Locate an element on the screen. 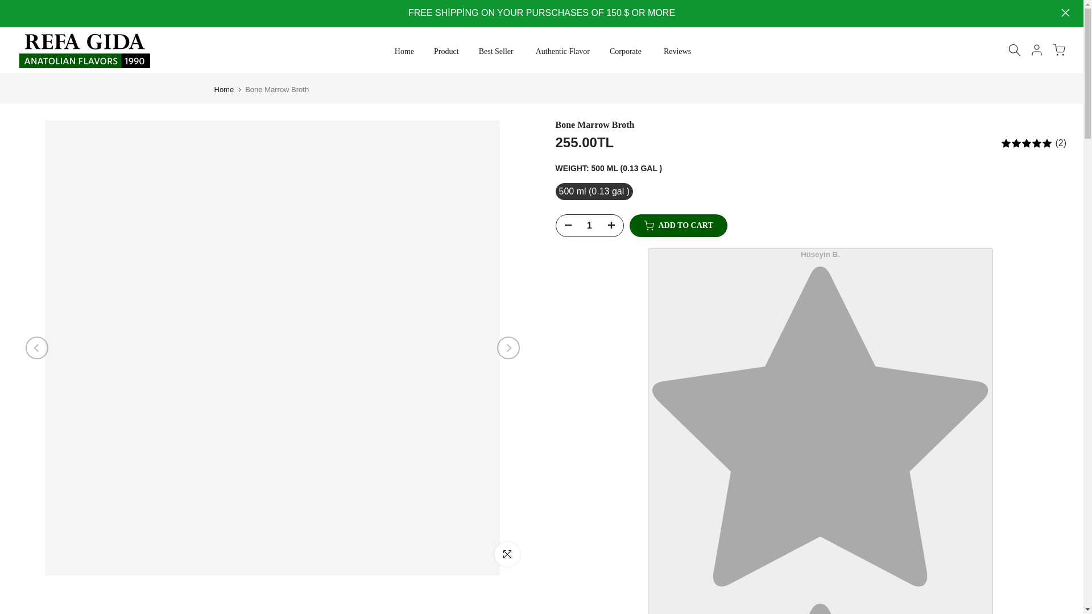  1 is located at coordinates (589, 225).